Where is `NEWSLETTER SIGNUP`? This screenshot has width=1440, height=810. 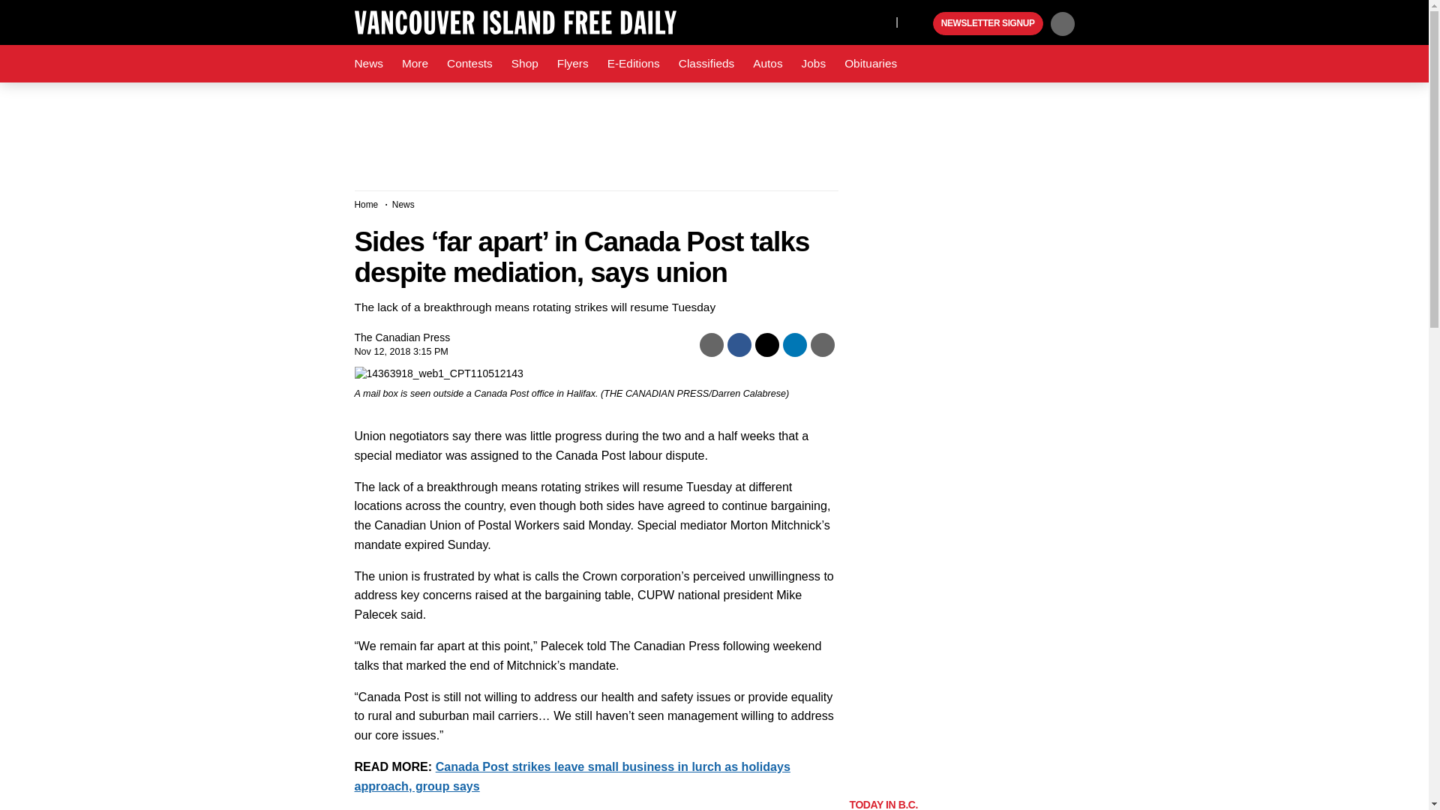
NEWSLETTER SIGNUP is located at coordinates (988, 24).